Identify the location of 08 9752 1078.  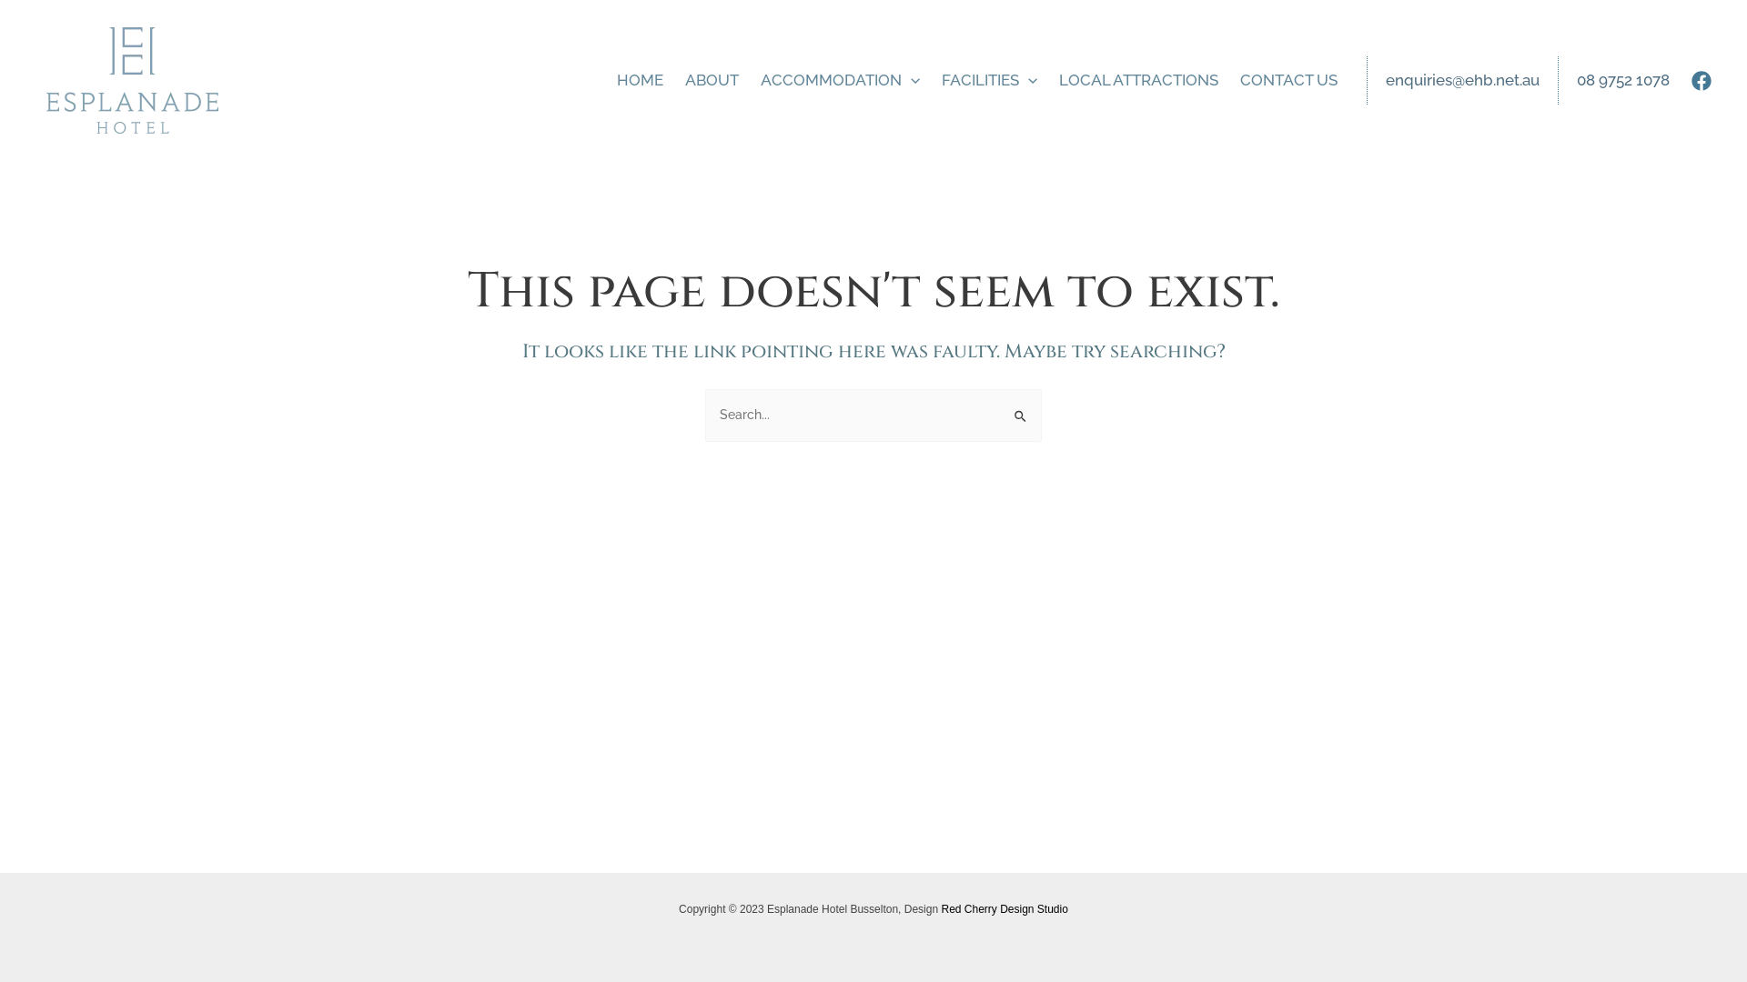
(1623, 80).